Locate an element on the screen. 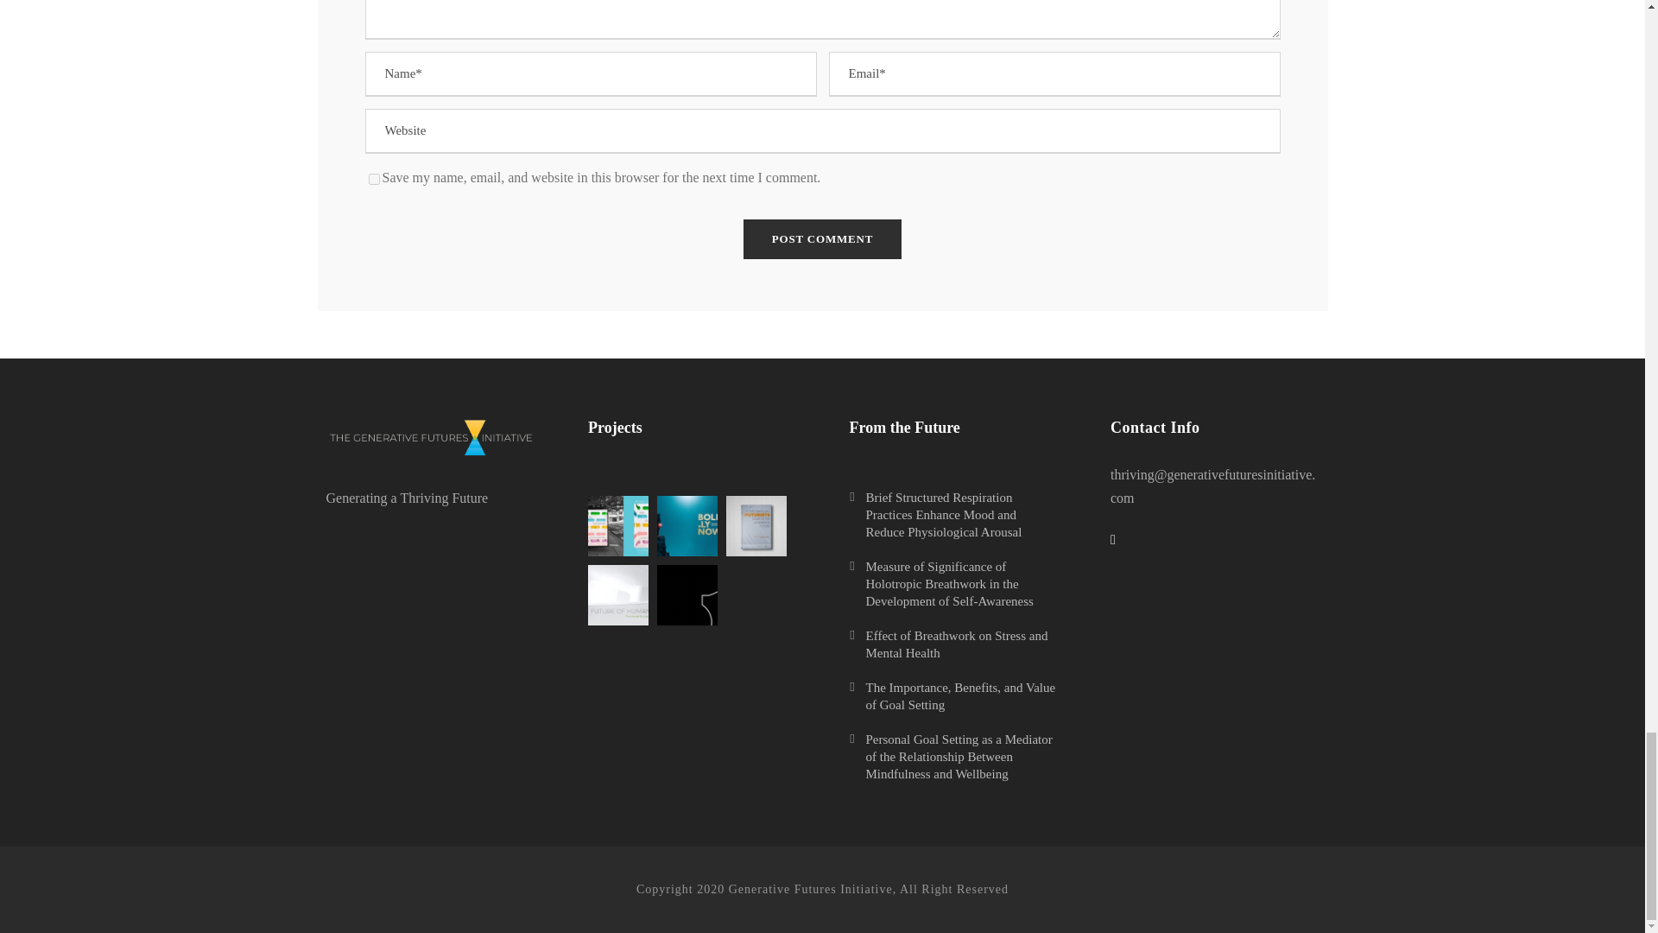 The height and width of the screenshot is (933, 1658). Agami is located at coordinates (687, 594).